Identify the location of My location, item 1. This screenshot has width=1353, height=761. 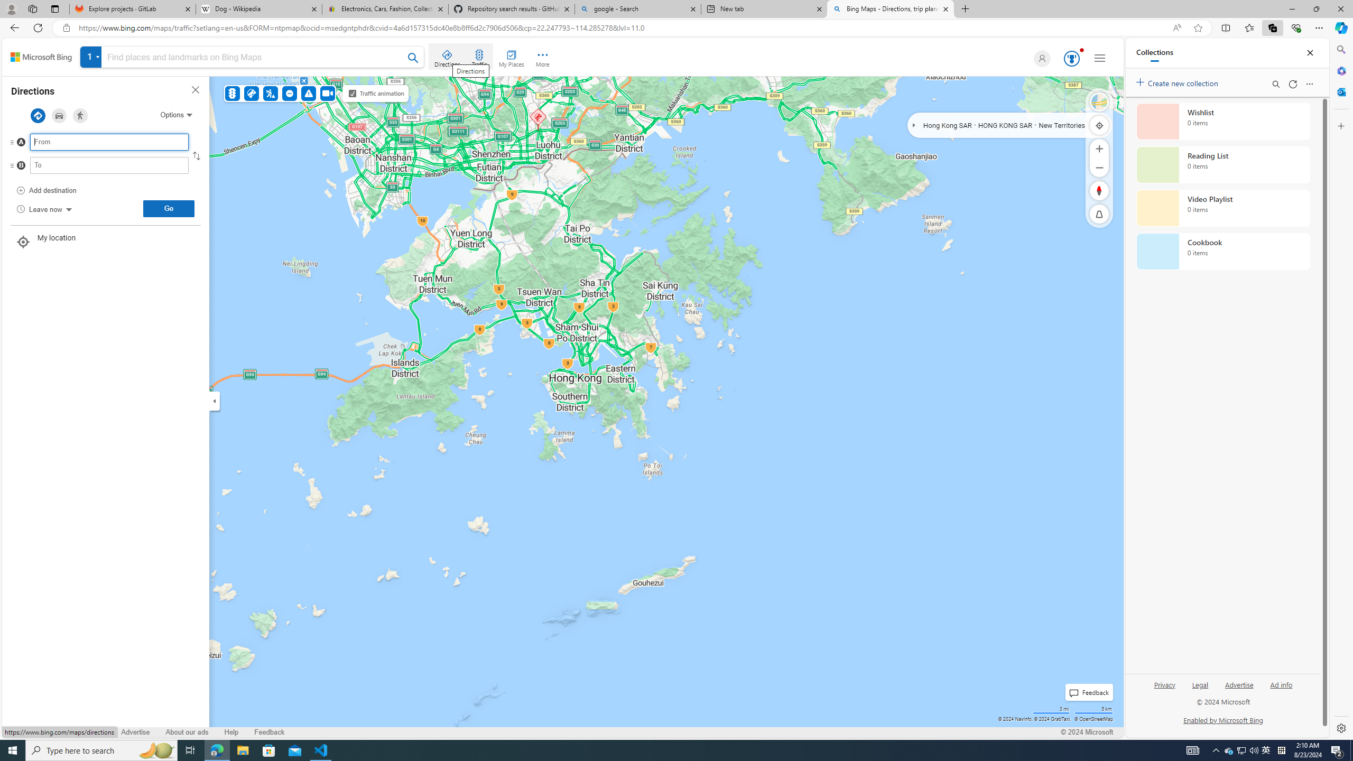
(105, 242).